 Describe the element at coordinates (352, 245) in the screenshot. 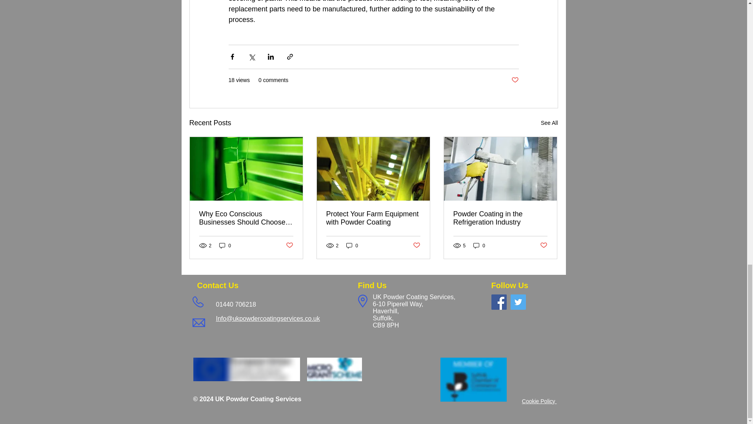

I see `0` at that location.